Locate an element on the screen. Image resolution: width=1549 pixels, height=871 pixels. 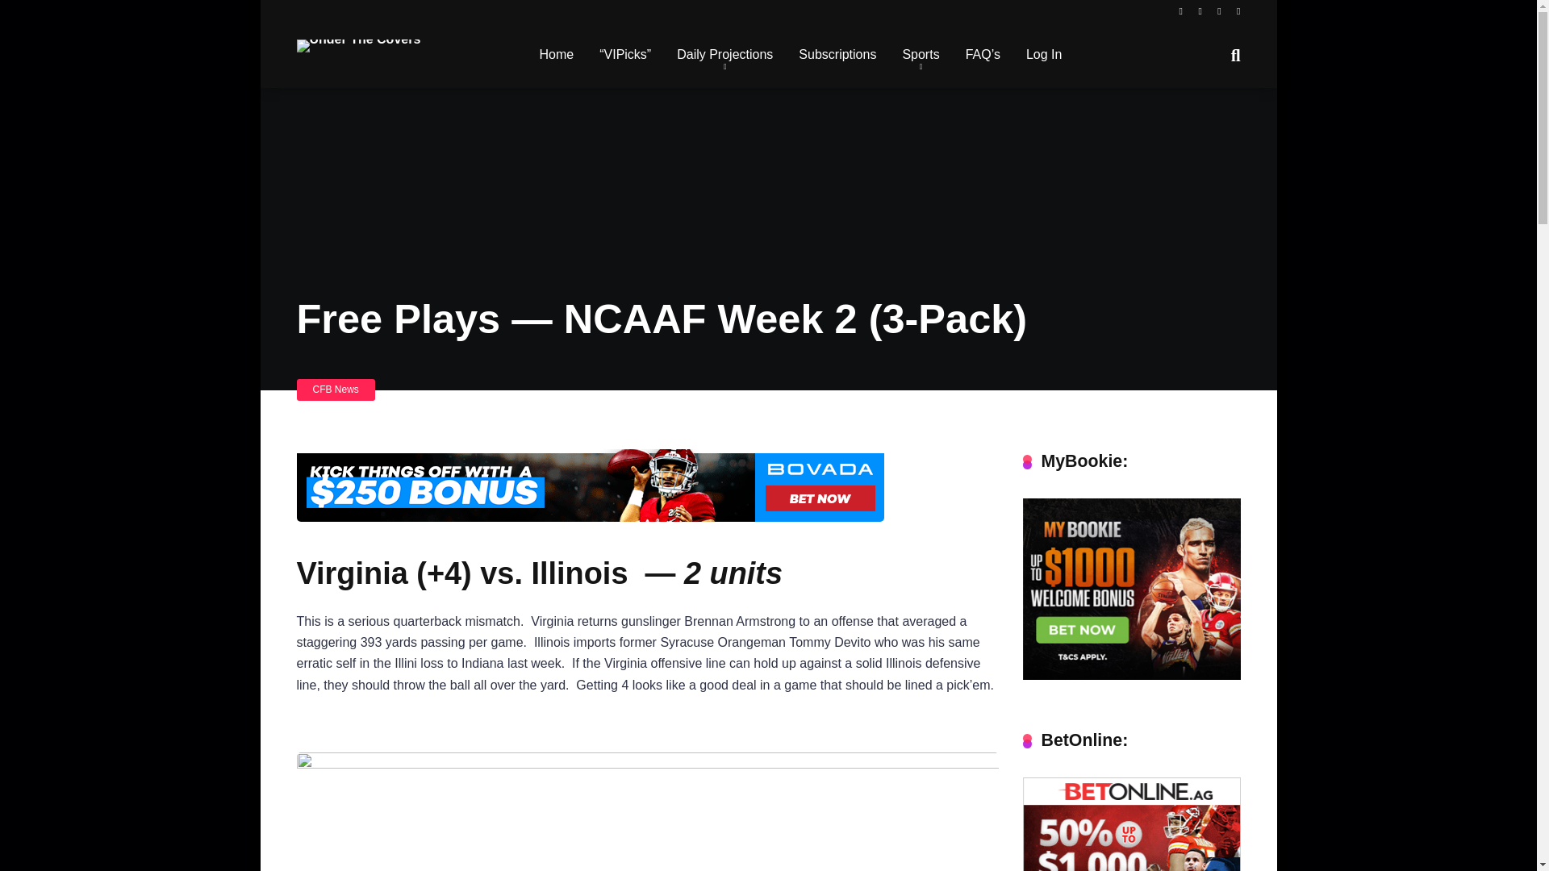
Under The Covers is located at coordinates (359, 39).